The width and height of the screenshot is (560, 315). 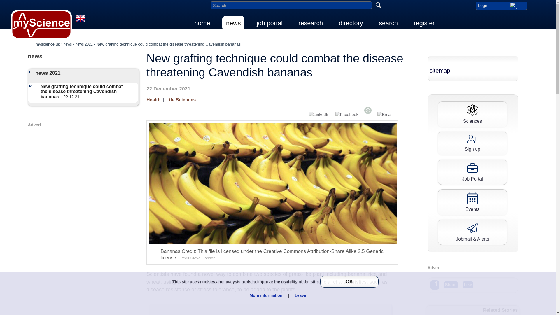 What do you see at coordinates (83, 56) in the screenshot?
I see ` news ` at bounding box center [83, 56].